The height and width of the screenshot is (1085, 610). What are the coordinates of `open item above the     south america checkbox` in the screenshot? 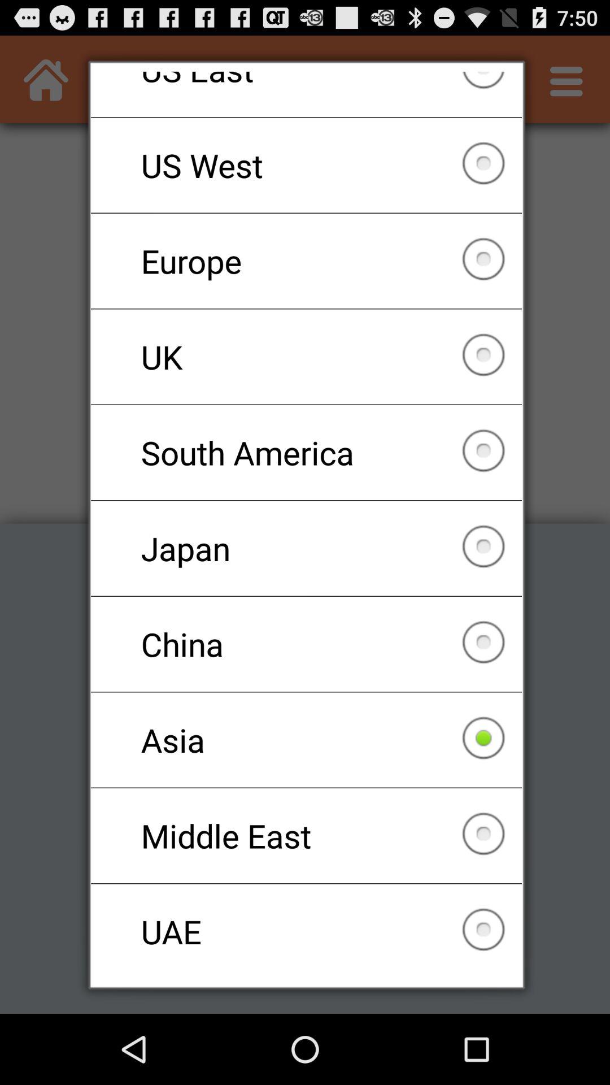 It's located at (306, 357).